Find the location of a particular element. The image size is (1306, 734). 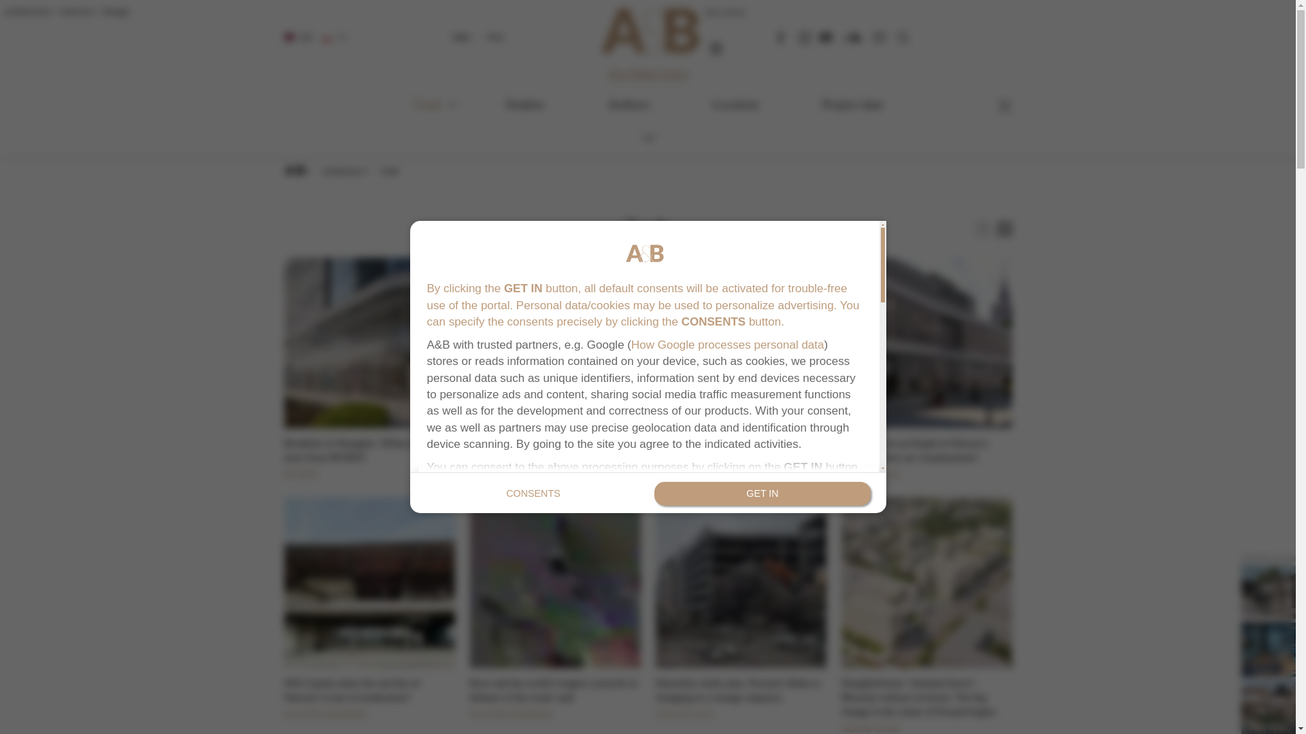

PL is located at coordinates (335, 38).